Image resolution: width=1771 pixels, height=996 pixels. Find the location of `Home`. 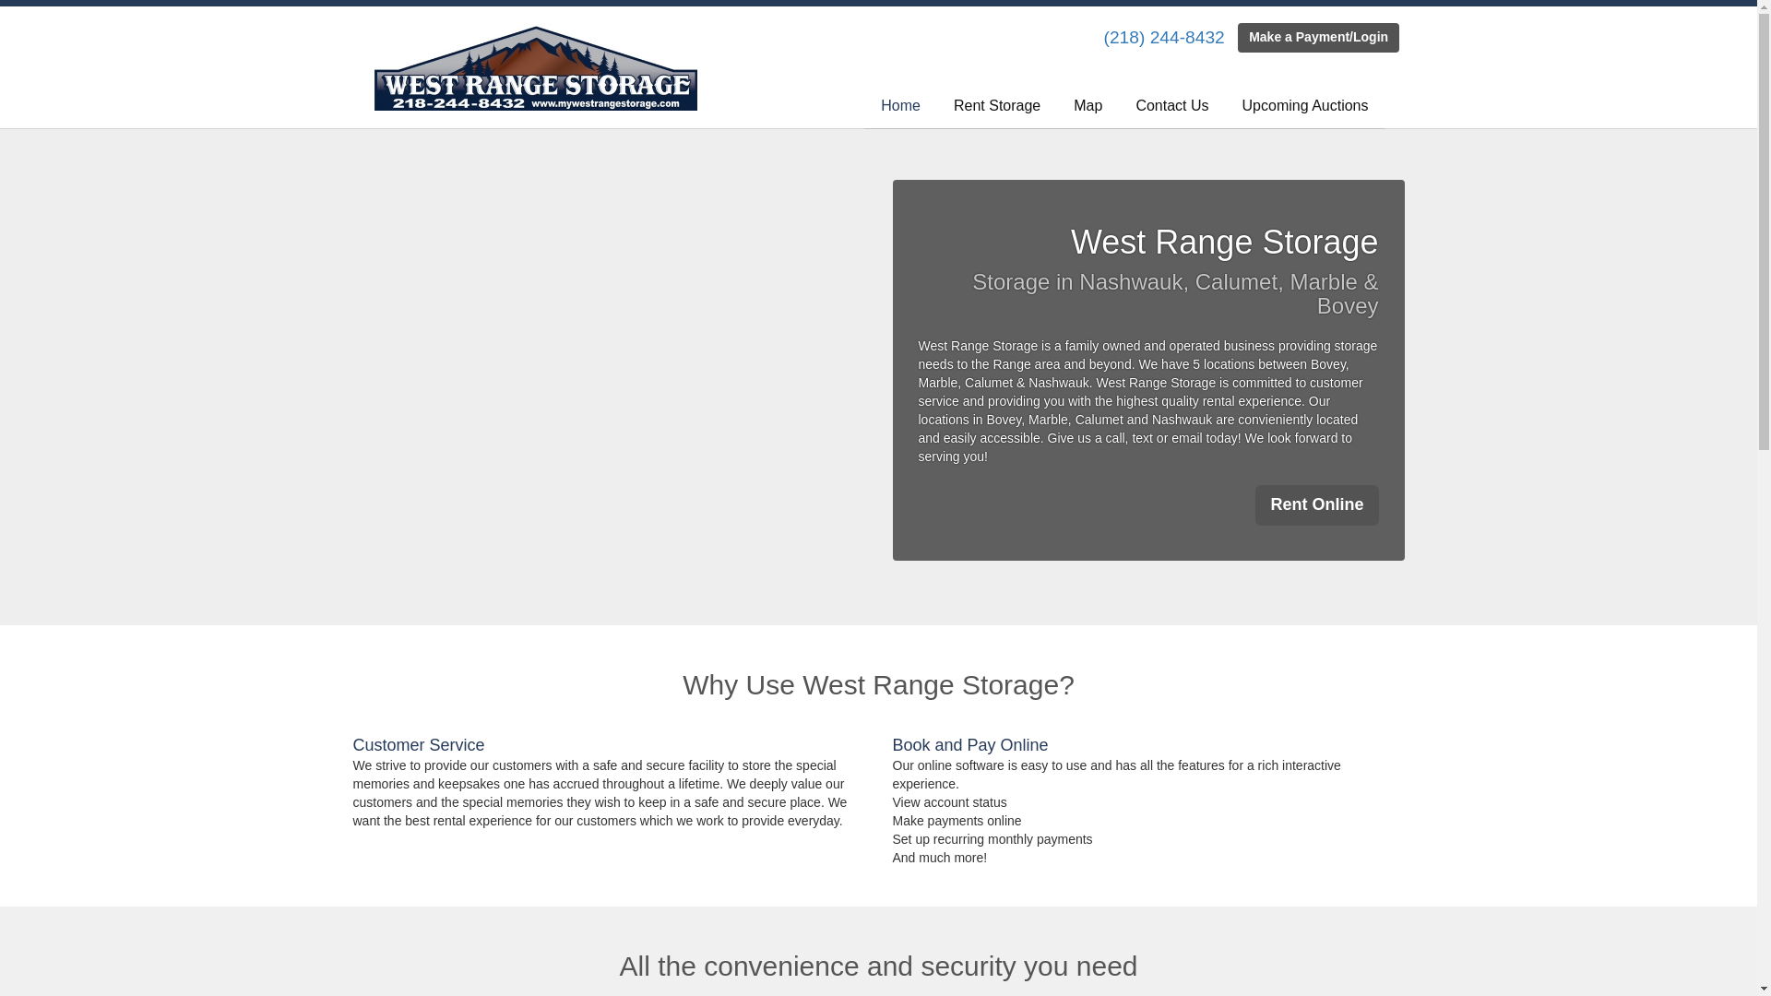

Home is located at coordinates (900, 106).